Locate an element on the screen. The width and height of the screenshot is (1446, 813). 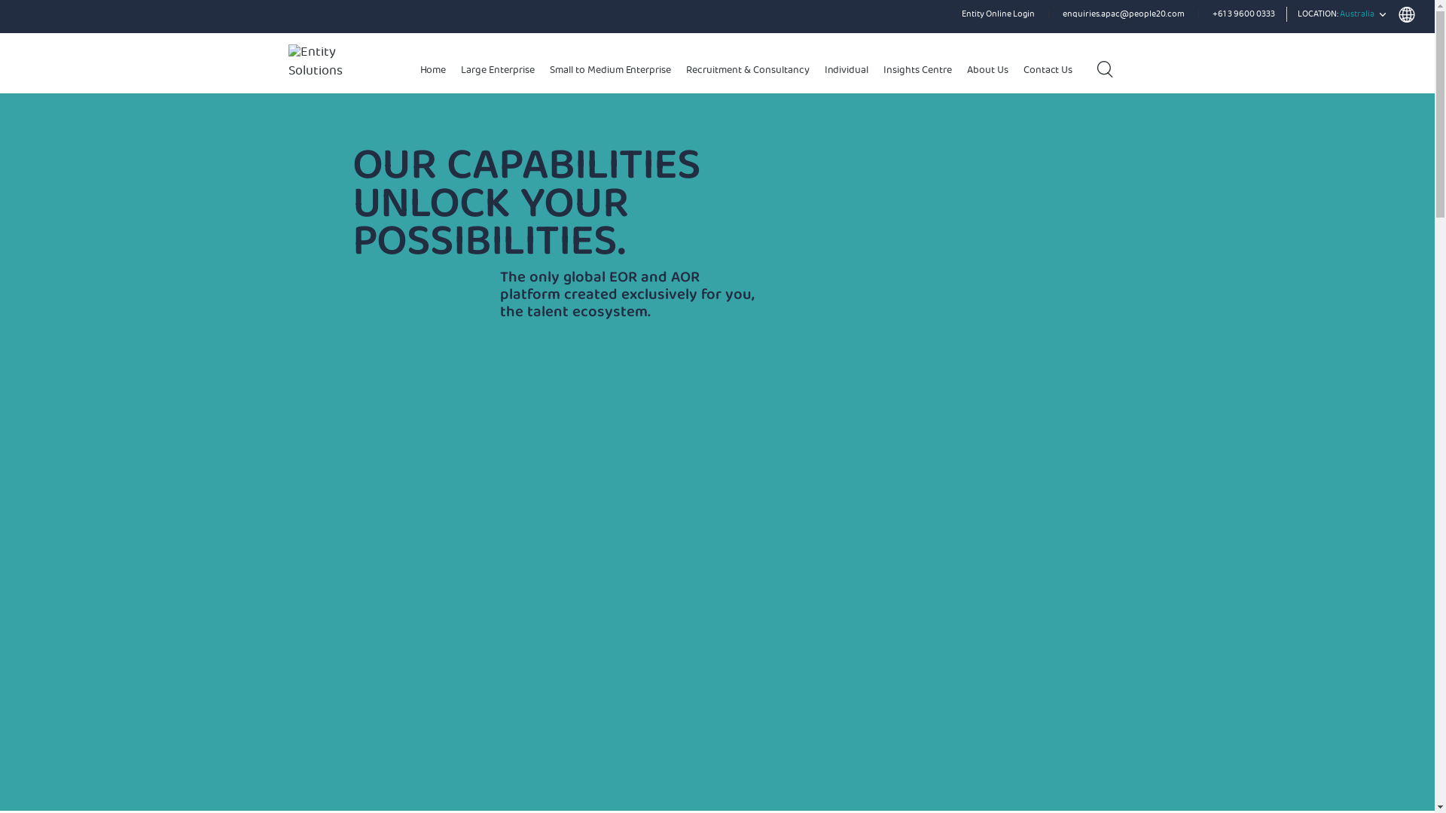
Search is located at coordinates (1104, 69).